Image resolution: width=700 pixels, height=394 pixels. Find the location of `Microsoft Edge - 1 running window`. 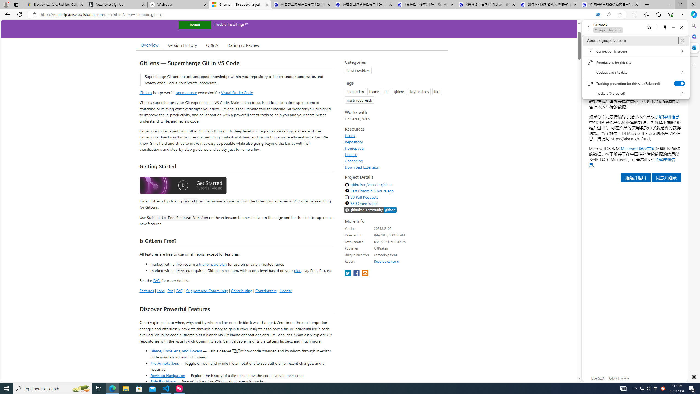

Microsoft Edge - 1 running window is located at coordinates (112, 389).